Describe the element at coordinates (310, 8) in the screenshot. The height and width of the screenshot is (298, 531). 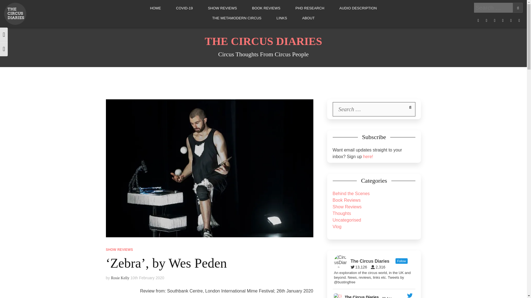
I see `PHD RESEARCH` at that location.